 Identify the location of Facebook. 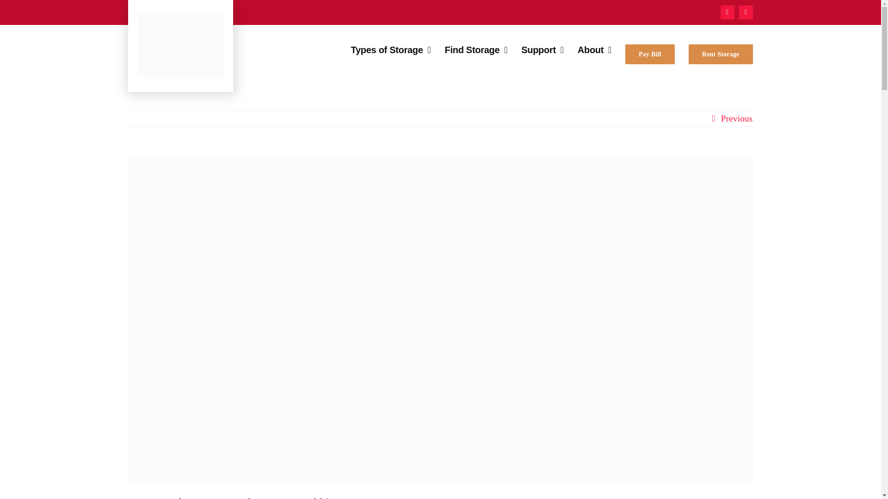
(727, 12).